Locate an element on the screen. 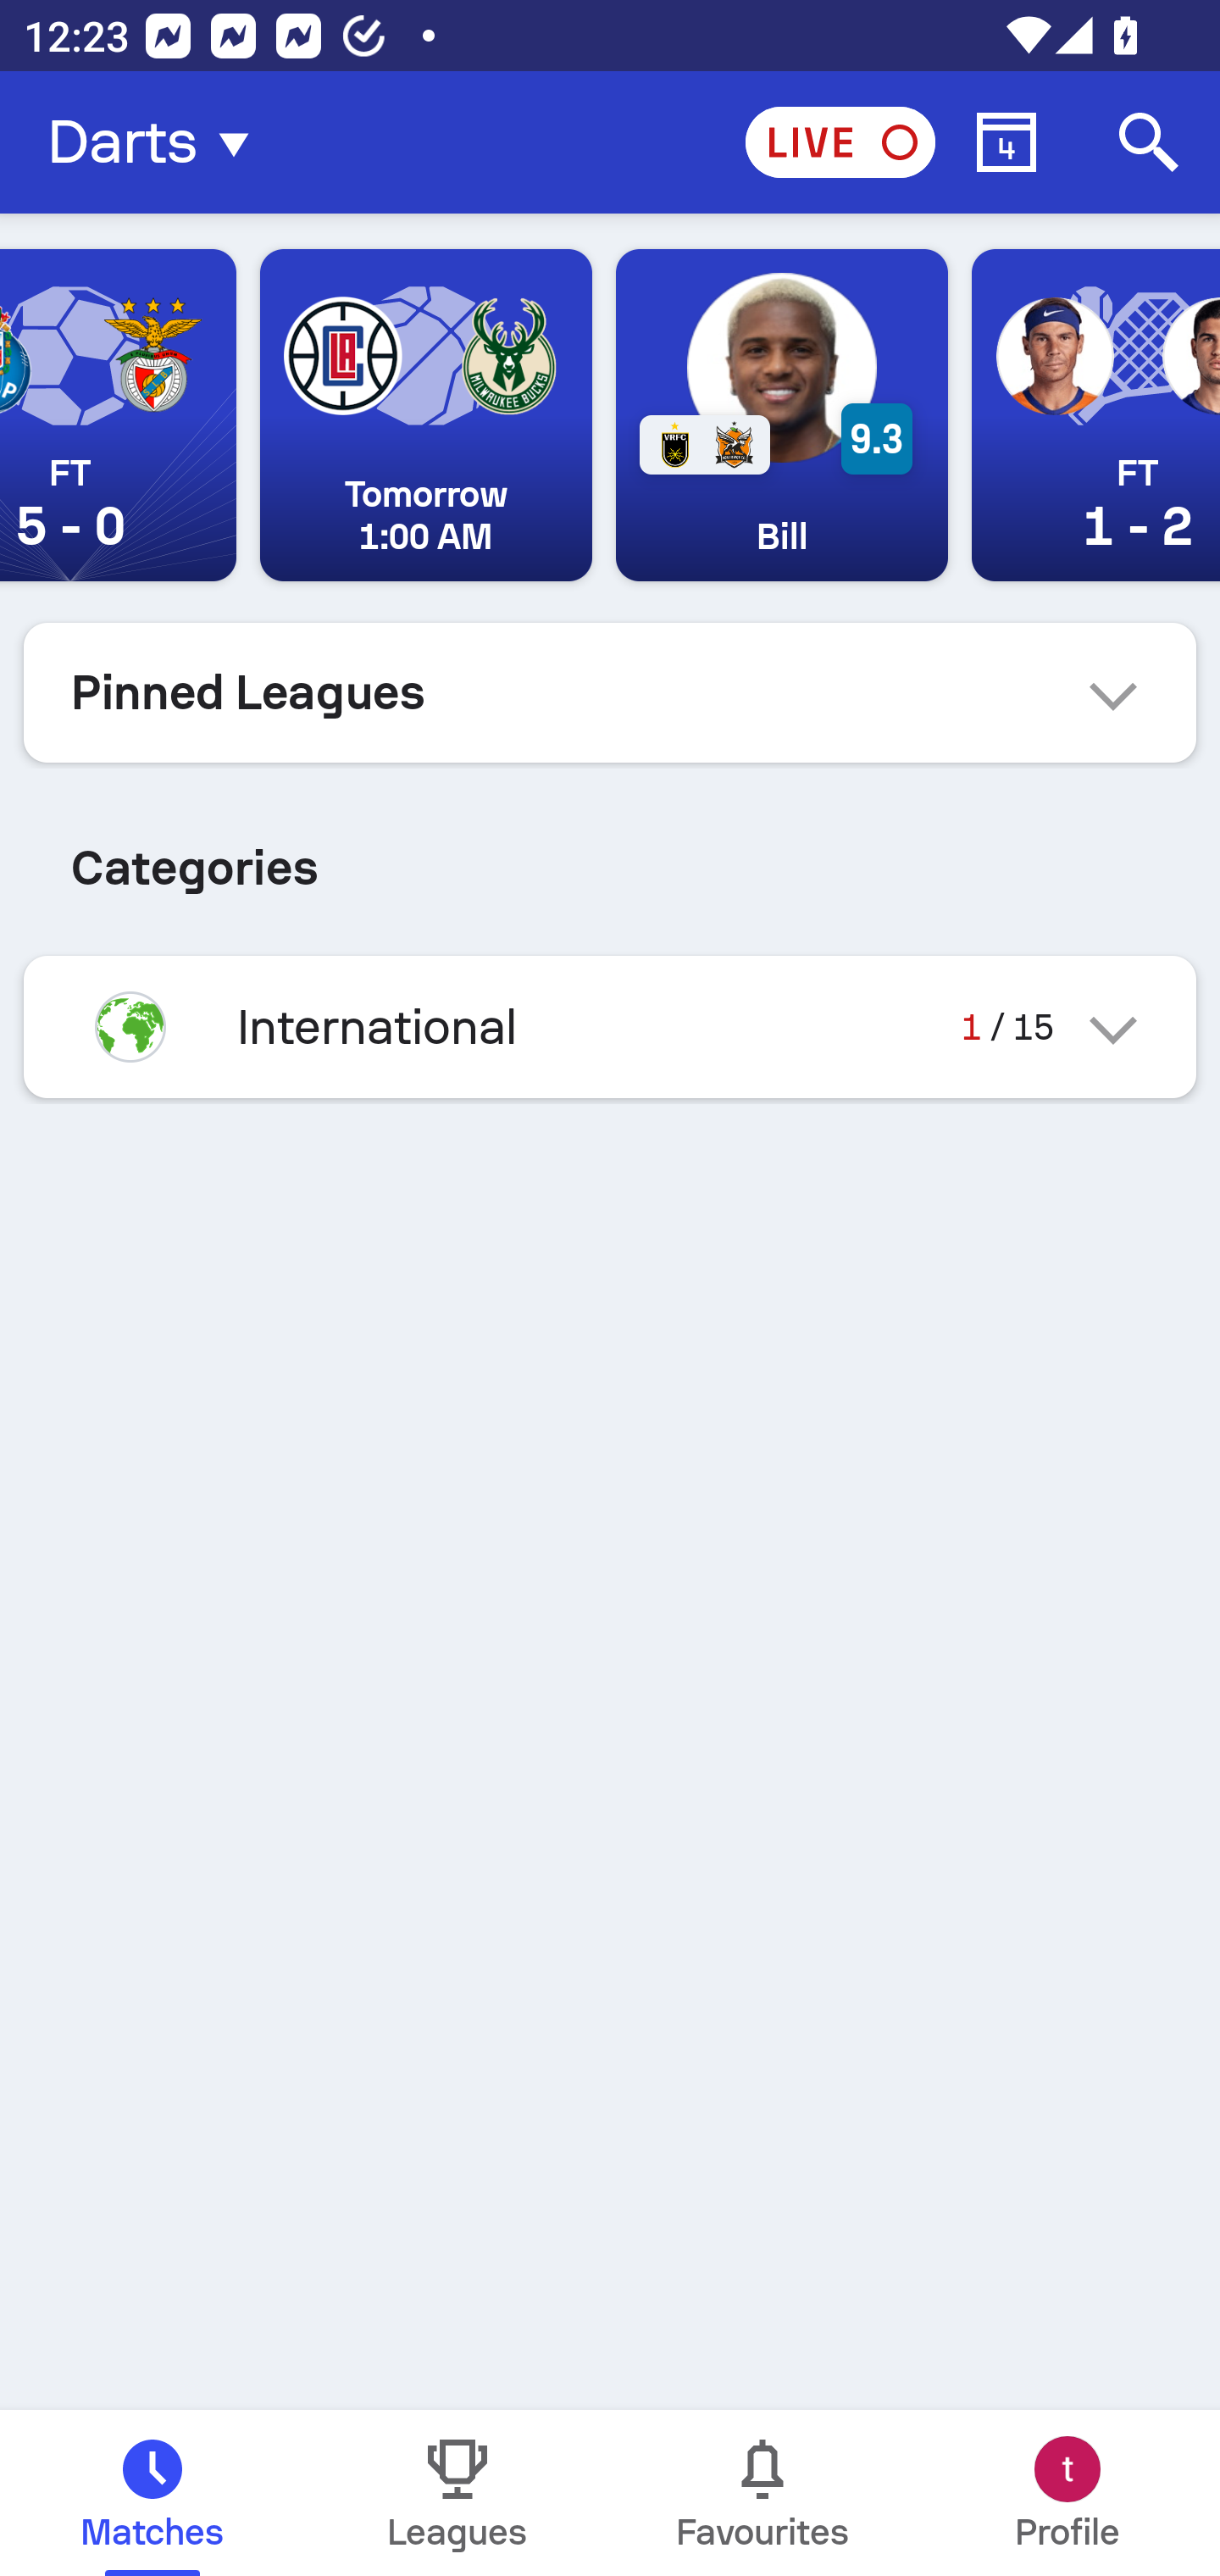  FT 1 - 2 is located at coordinates (1096, 415).